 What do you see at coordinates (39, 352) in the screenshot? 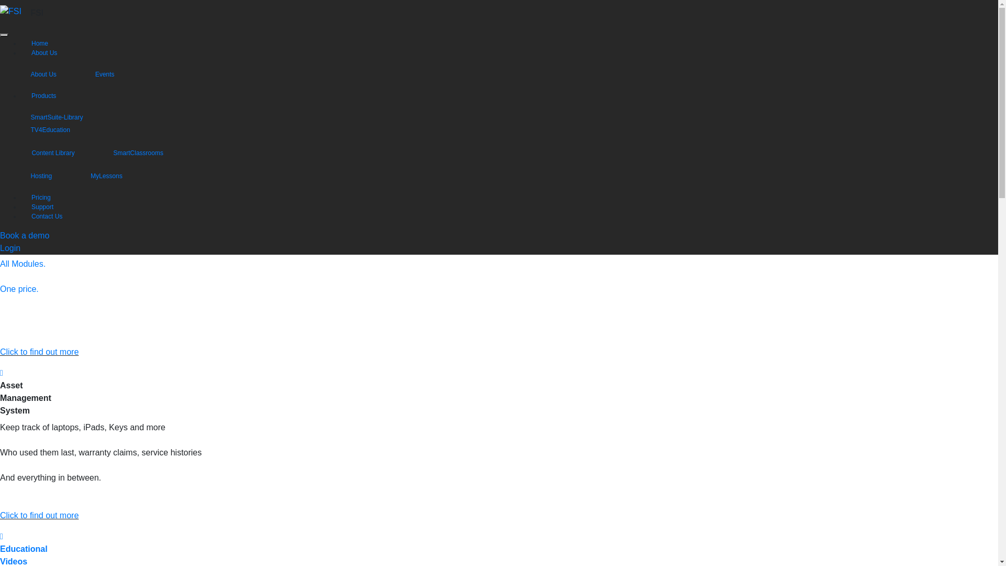
I see `Click to find out more` at bounding box center [39, 352].